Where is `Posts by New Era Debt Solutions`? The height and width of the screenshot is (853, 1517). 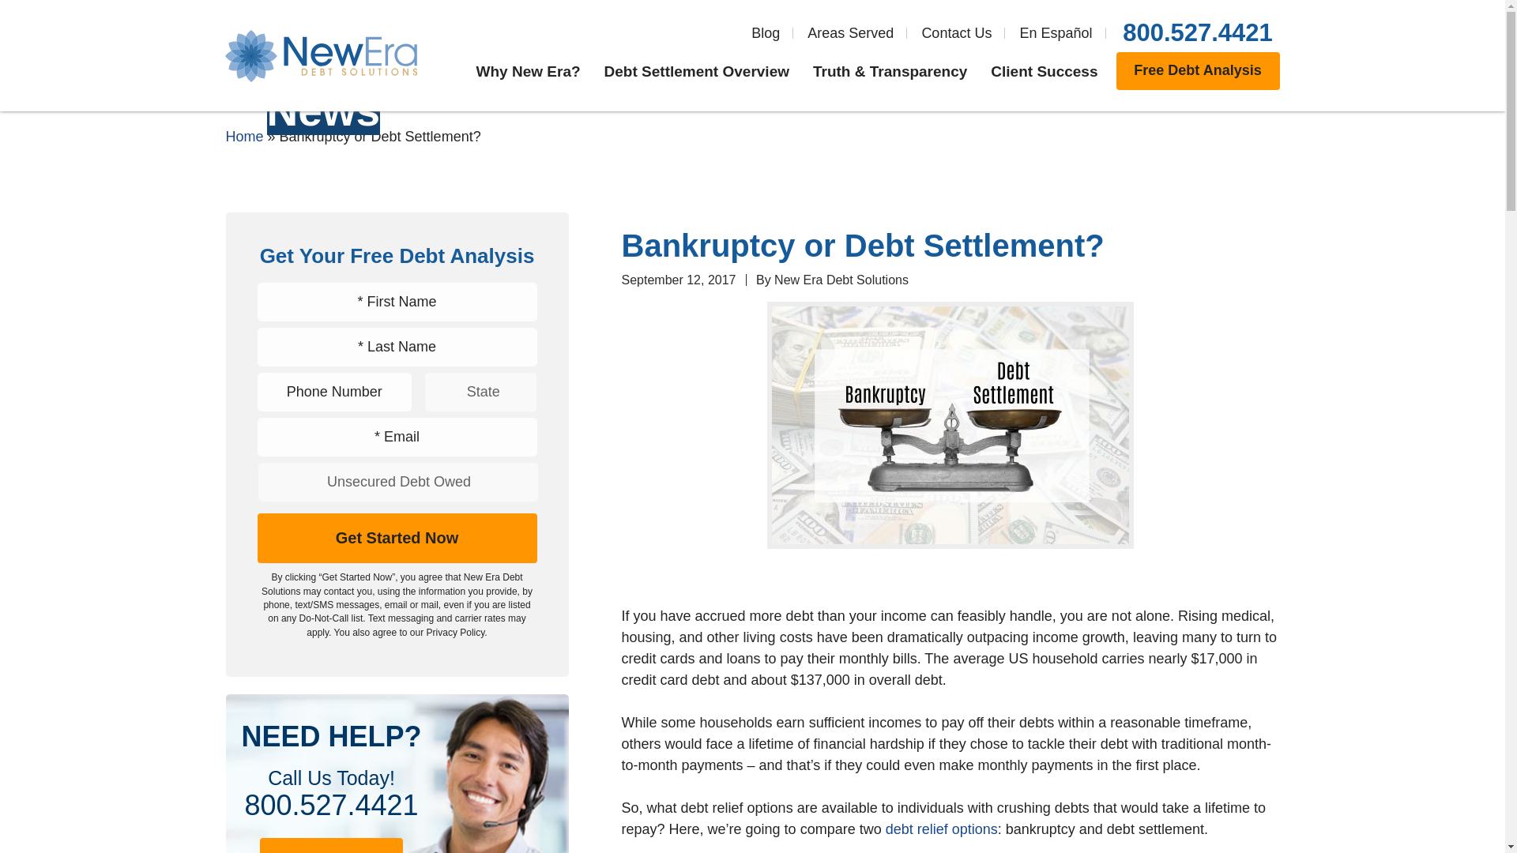
Posts by New Era Debt Solutions is located at coordinates (841, 280).